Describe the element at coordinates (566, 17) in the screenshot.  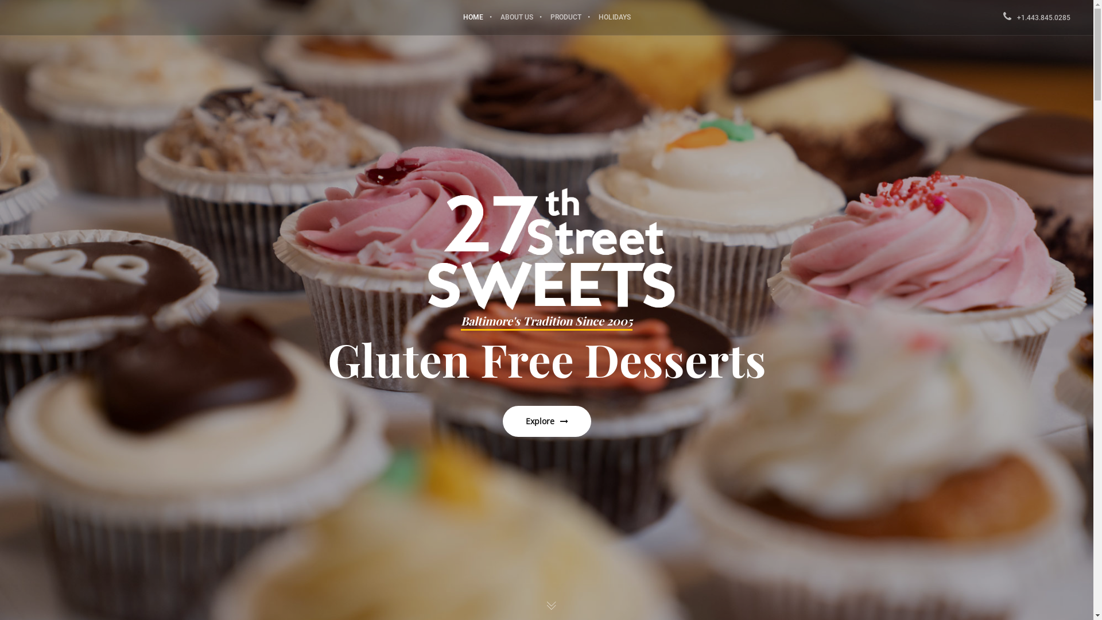
I see `PRODUCT` at that location.